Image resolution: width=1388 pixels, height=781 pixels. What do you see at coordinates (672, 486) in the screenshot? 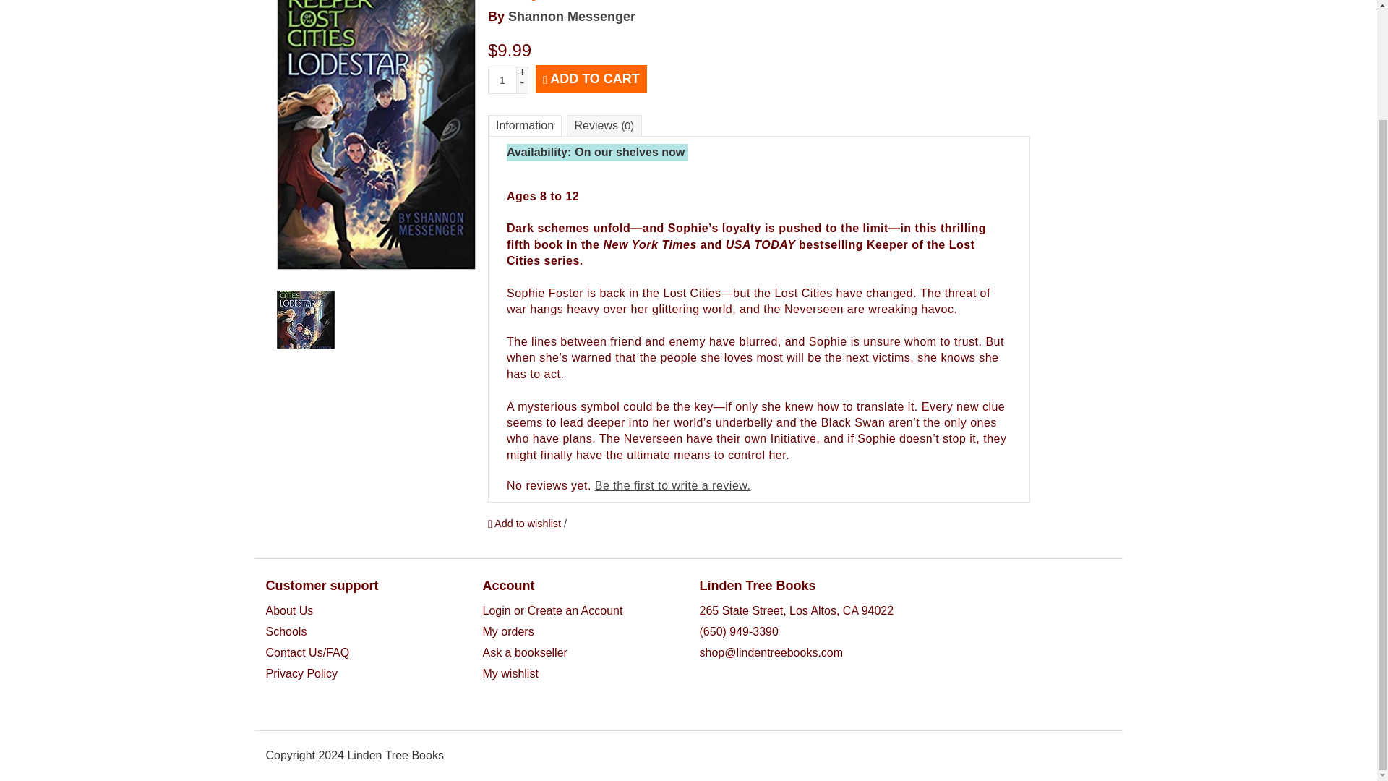
I see `Be the first to write a review.` at bounding box center [672, 486].